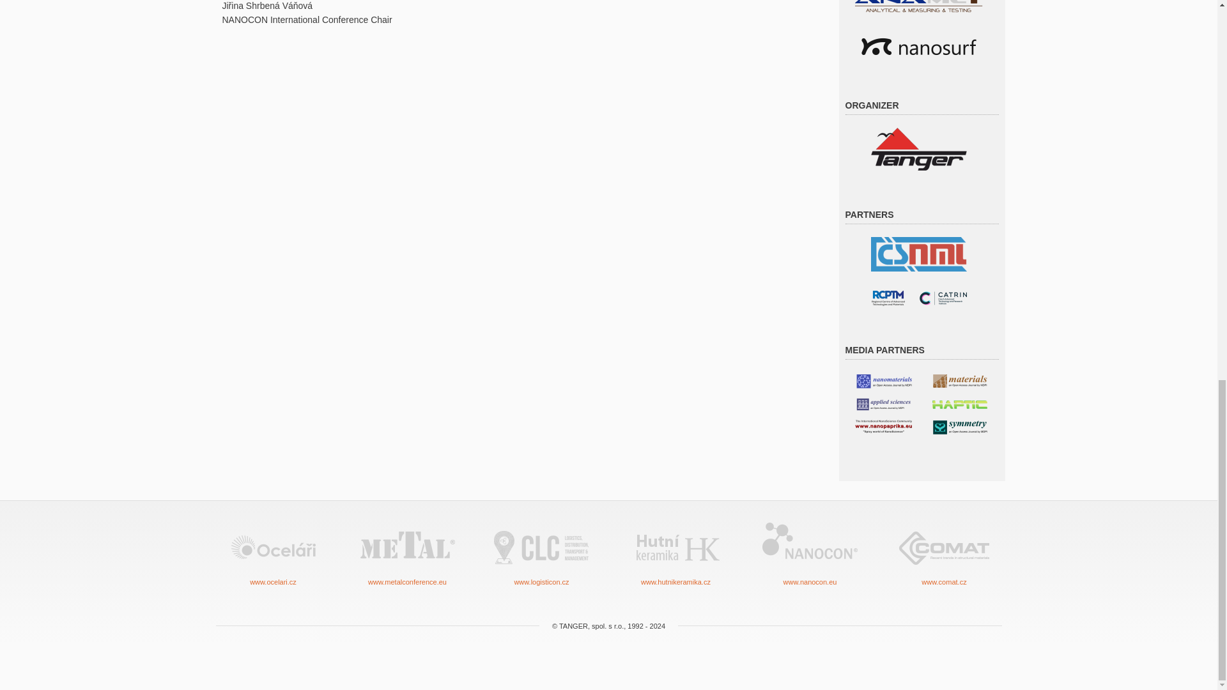 The height and width of the screenshot is (690, 1227). I want to click on TANGER, Ltd., so click(918, 148).